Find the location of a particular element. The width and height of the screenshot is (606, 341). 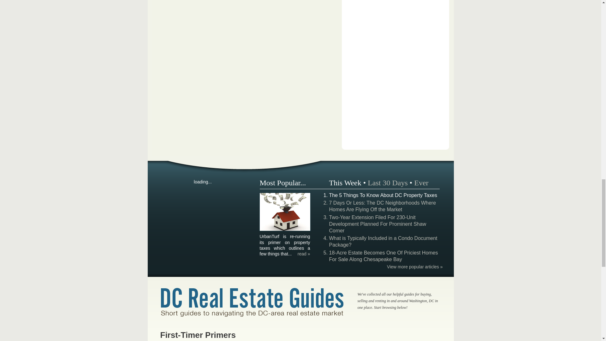

Ever is located at coordinates (421, 182).